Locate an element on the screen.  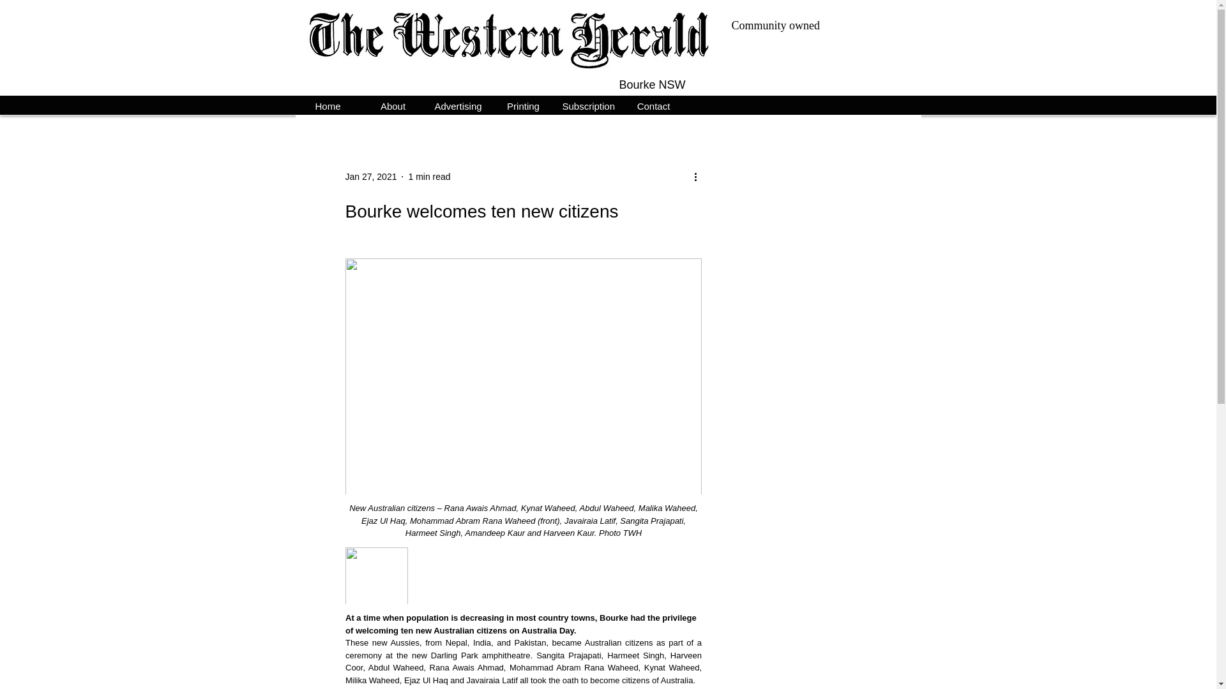
Contact is located at coordinates (653, 105).